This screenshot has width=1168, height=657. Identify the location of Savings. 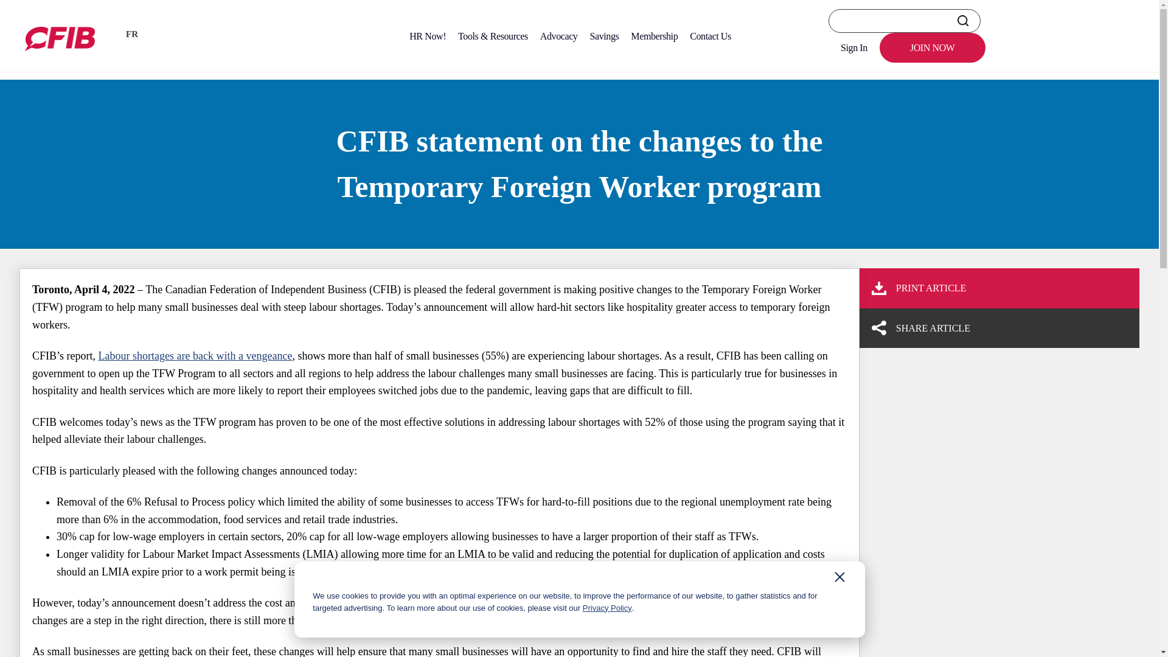
(603, 36).